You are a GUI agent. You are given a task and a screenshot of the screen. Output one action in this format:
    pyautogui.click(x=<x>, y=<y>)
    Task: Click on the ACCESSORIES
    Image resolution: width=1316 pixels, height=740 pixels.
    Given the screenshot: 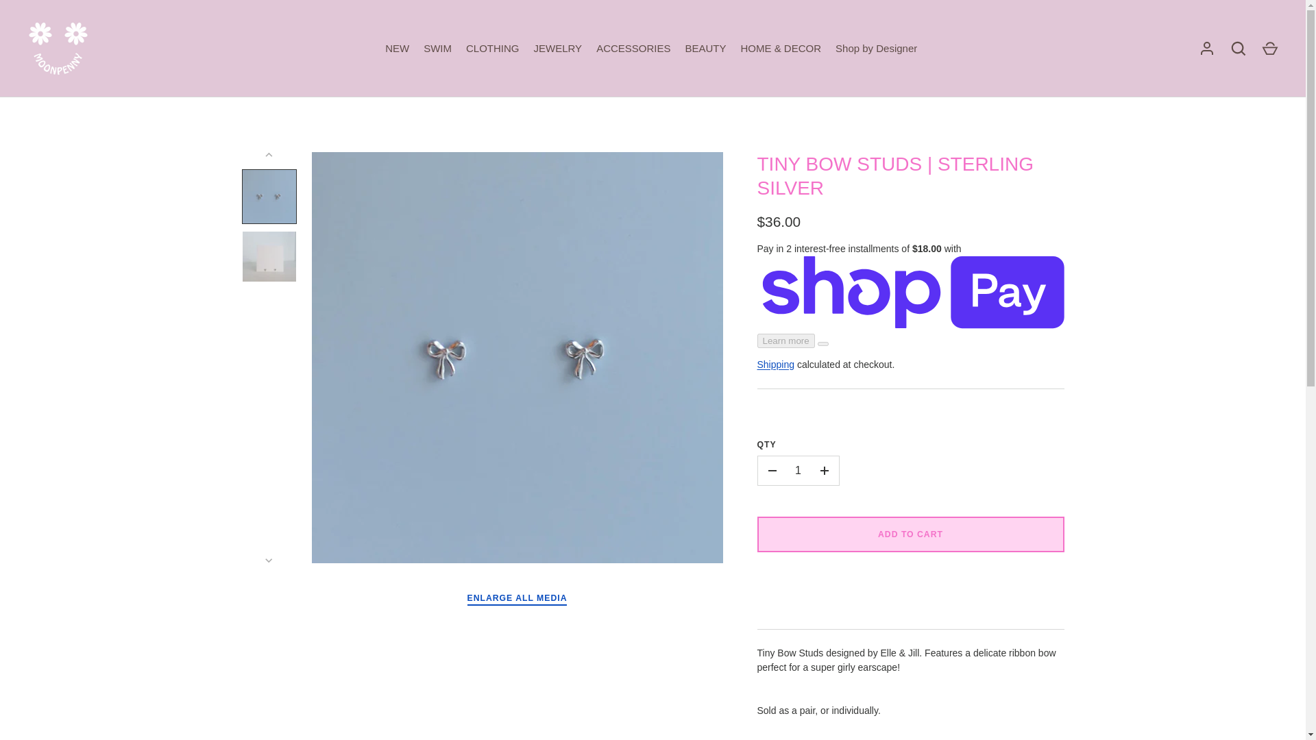 What is the action you would take?
    pyautogui.click(x=633, y=49)
    